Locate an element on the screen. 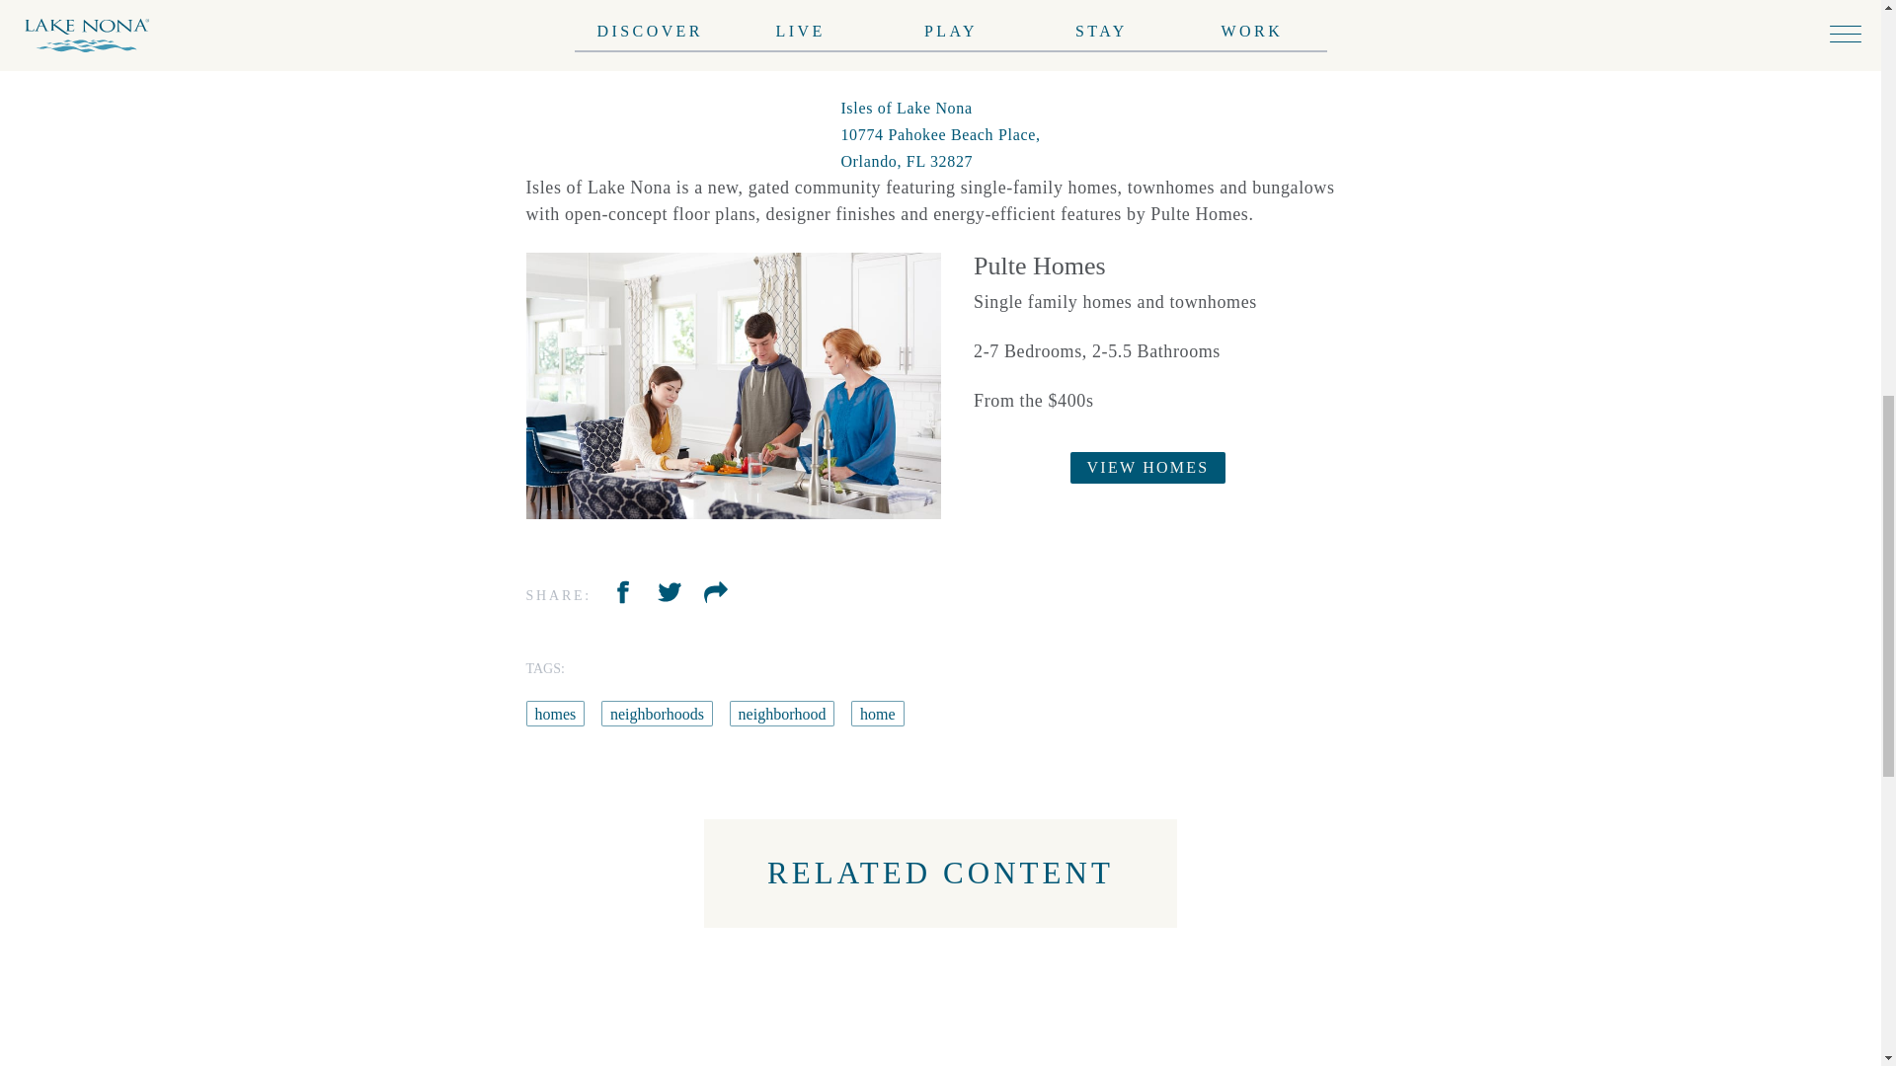 Image resolution: width=1896 pixels, height=1066 pixels. Isles of Lake Nona is located at coordinates (939, 134).